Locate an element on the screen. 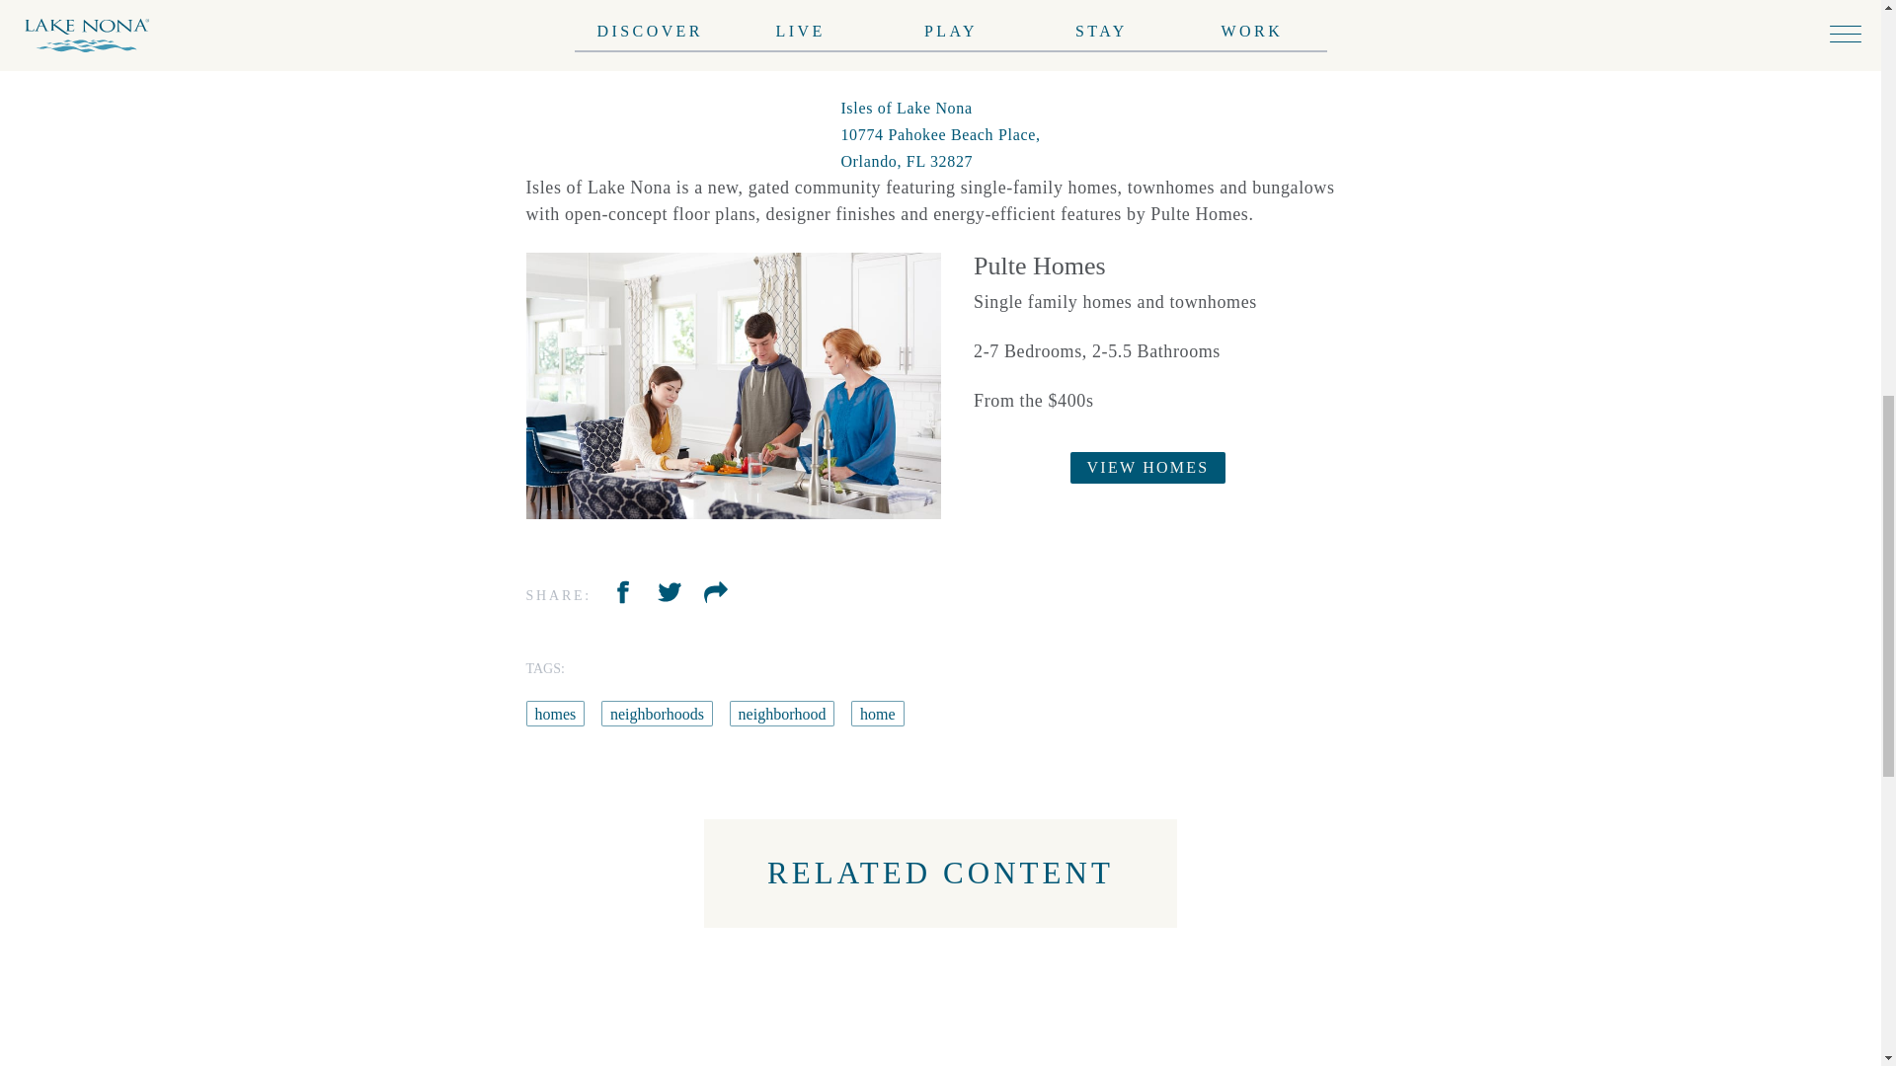 Image resolution: width=1896 pixels, height=1066 pixels. Isles of Lake Nona is located at coordinates (939, 134).